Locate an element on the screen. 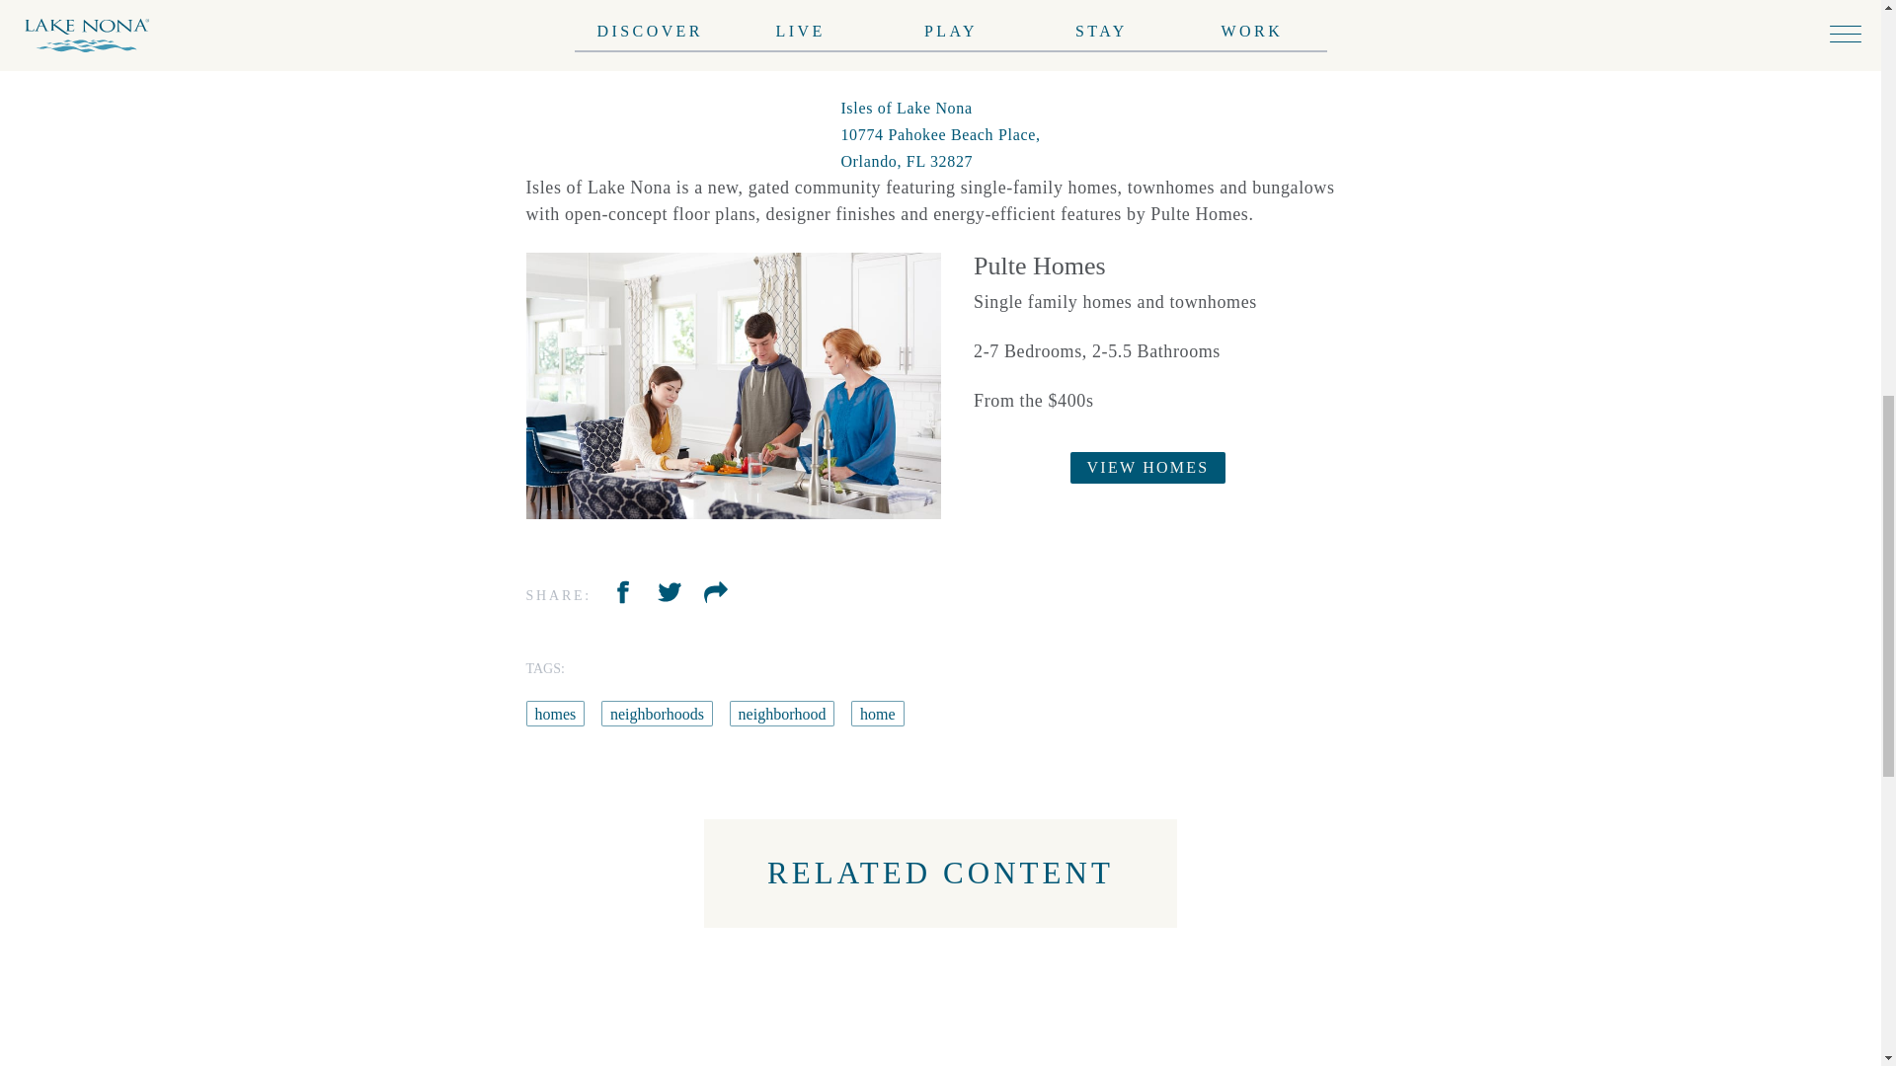 Image resolution: width=1896 pixels, height=1066 pixels. Isles of Lake Nona is located at coordinates (939, 134).